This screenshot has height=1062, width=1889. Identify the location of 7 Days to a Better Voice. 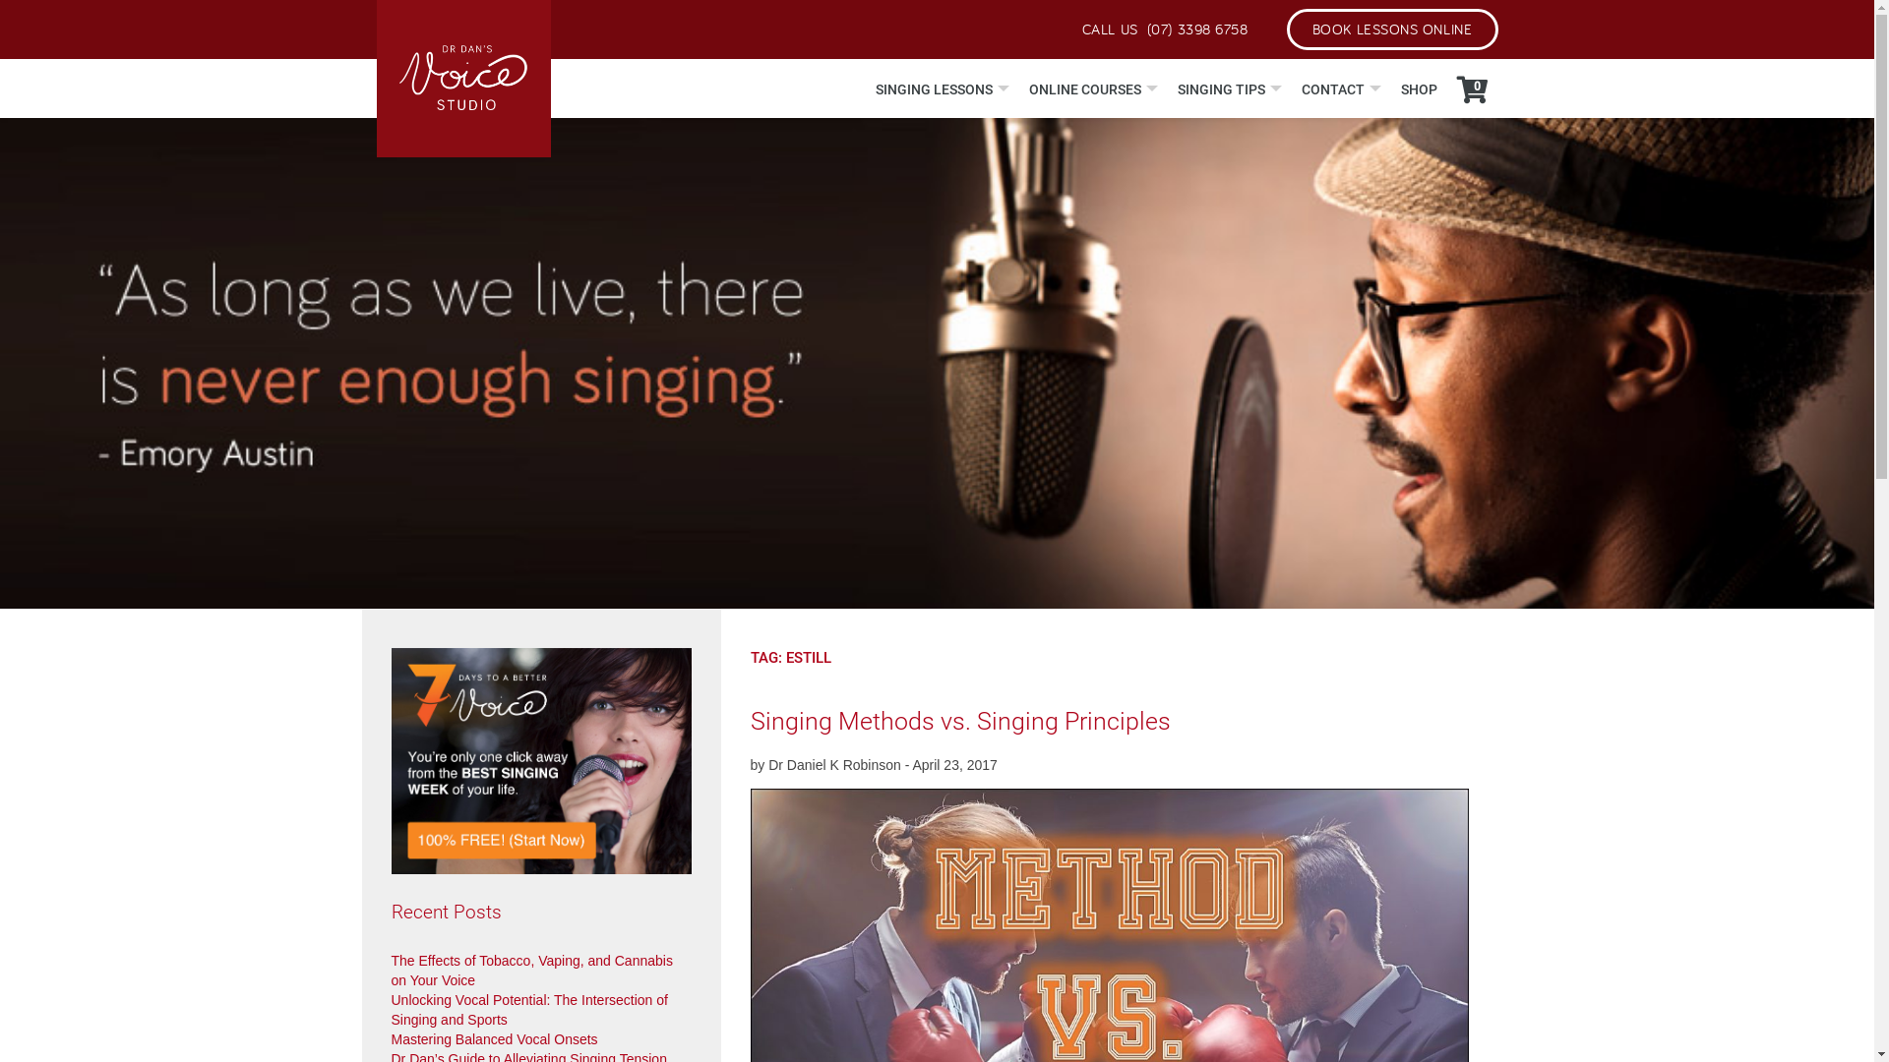
(541, 761).